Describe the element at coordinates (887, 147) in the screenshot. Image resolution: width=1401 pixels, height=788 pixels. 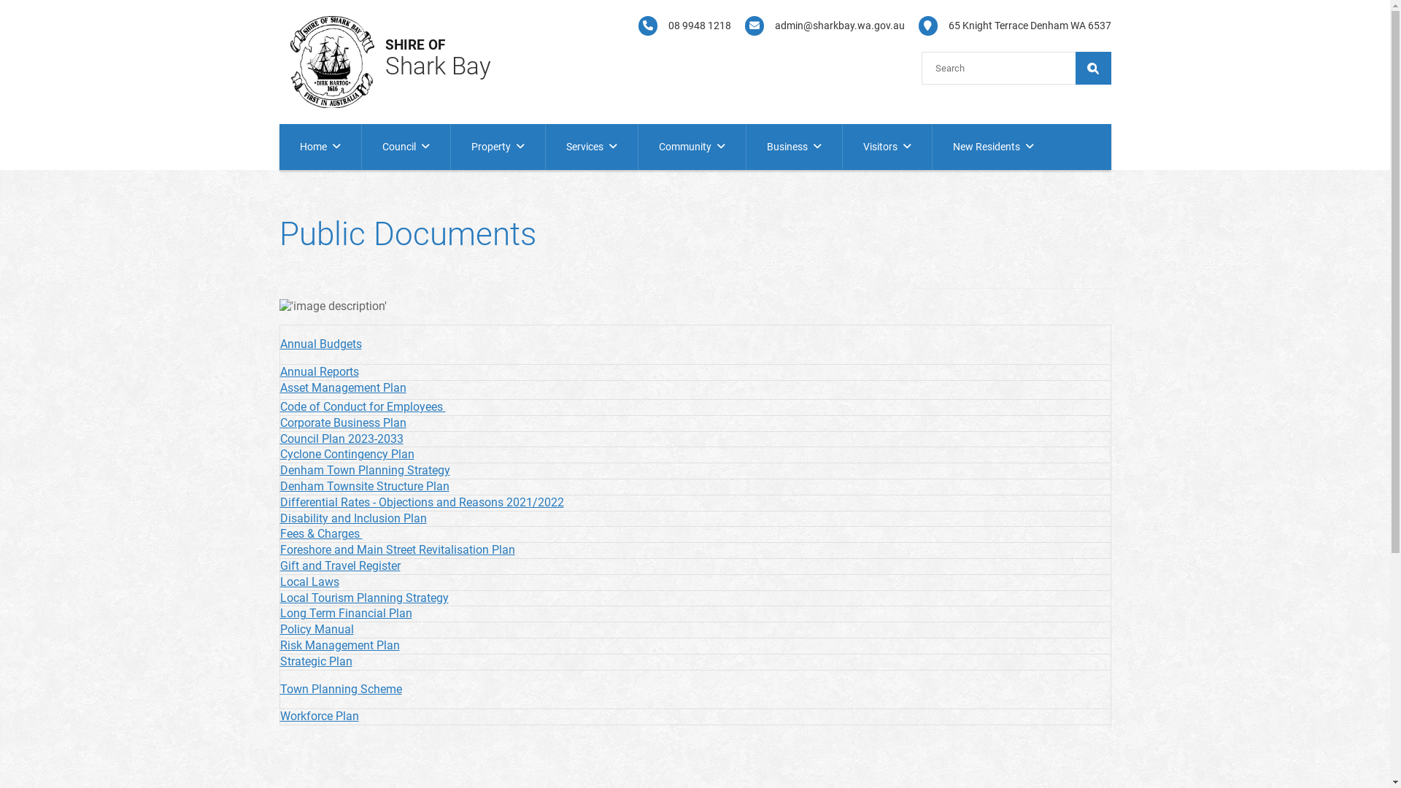
I see `Visitors` at that location.